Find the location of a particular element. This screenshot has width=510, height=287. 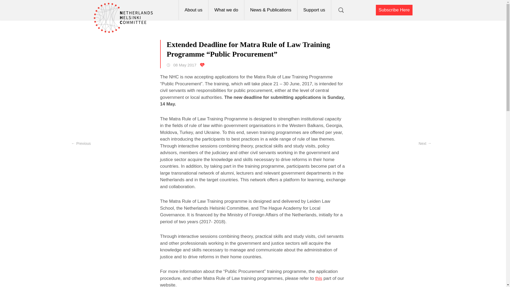

Next is located at coordinates (425, 143).